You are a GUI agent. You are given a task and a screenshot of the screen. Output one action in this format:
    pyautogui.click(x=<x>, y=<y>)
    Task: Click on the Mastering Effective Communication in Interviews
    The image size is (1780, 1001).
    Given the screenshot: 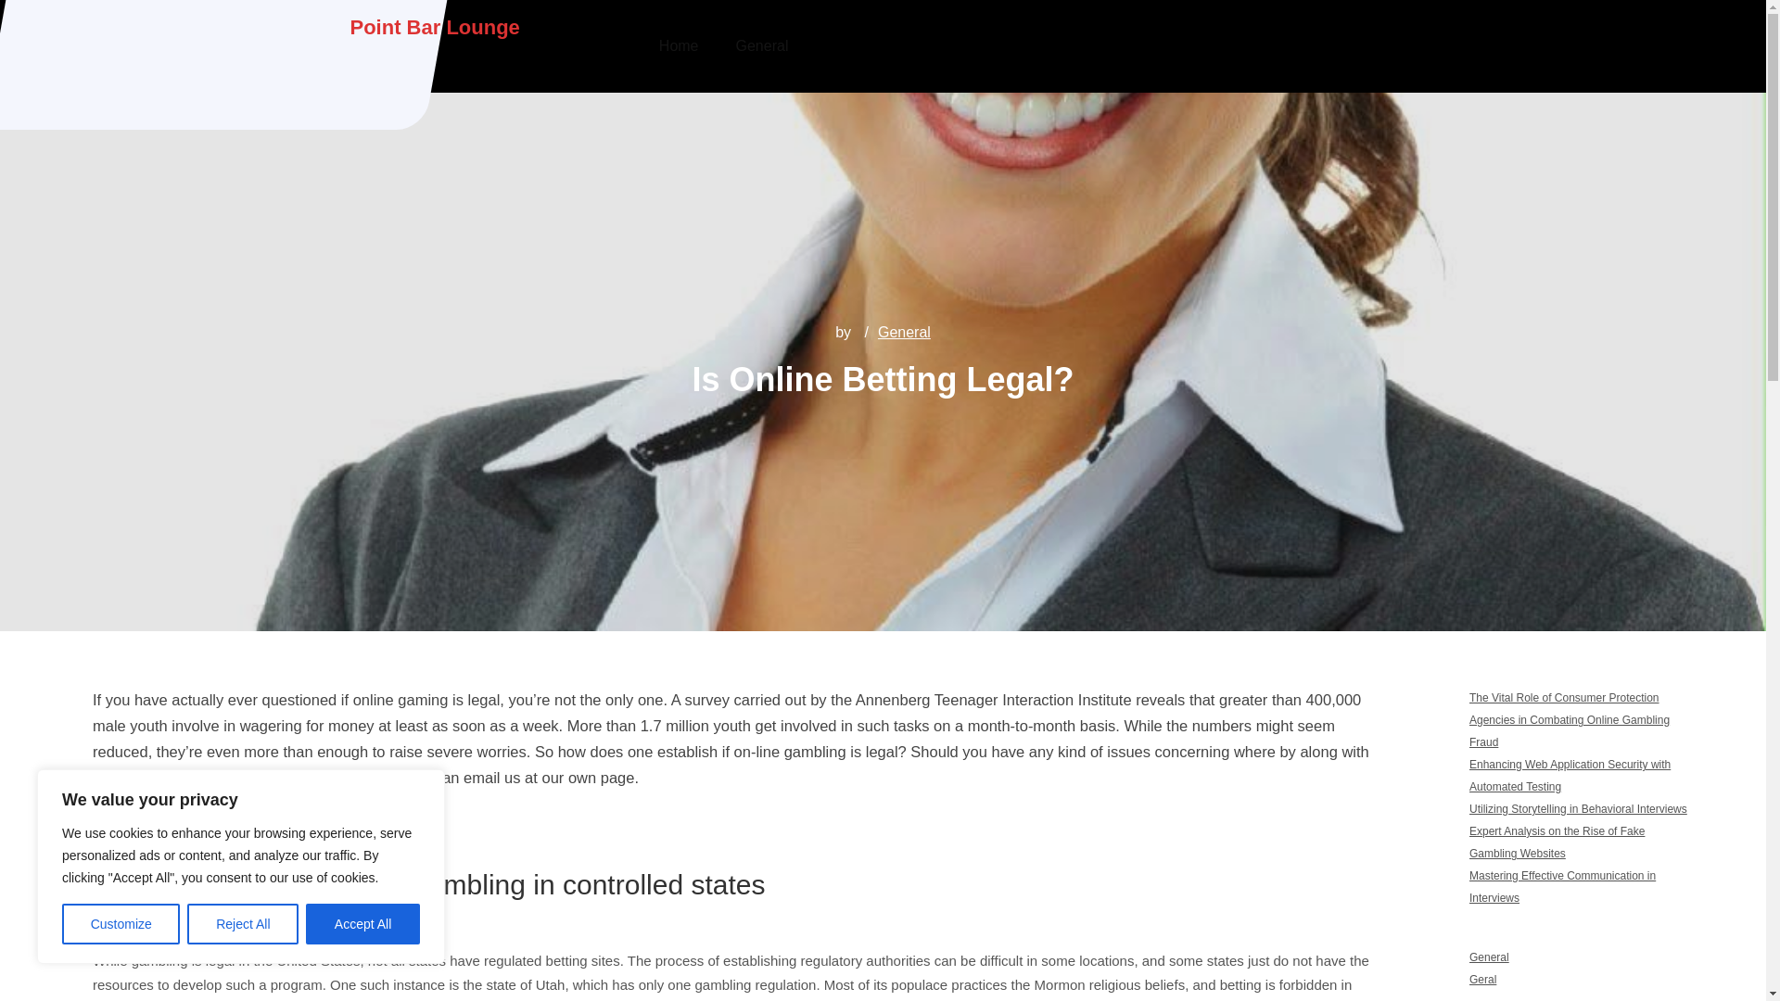 What is the action you would take?
    pyautogui.click(x=1562, y=887)
    